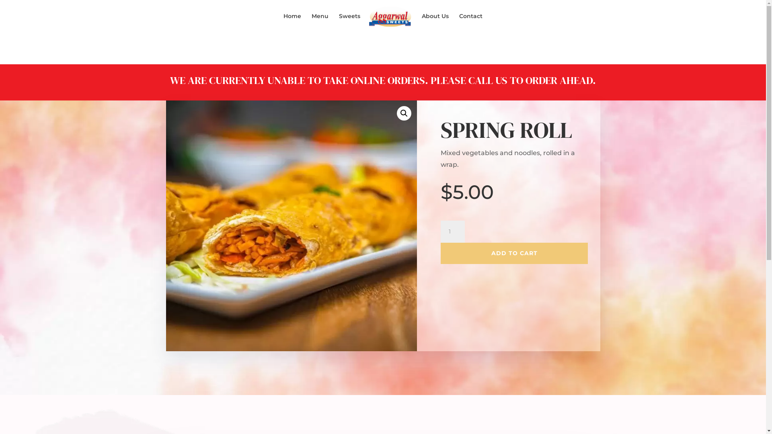 The image size is (772, 434). What do you see at coordinates (514, 253) in the screenshot?
I see `ADD TO CART` at bounding box center [514, 253].